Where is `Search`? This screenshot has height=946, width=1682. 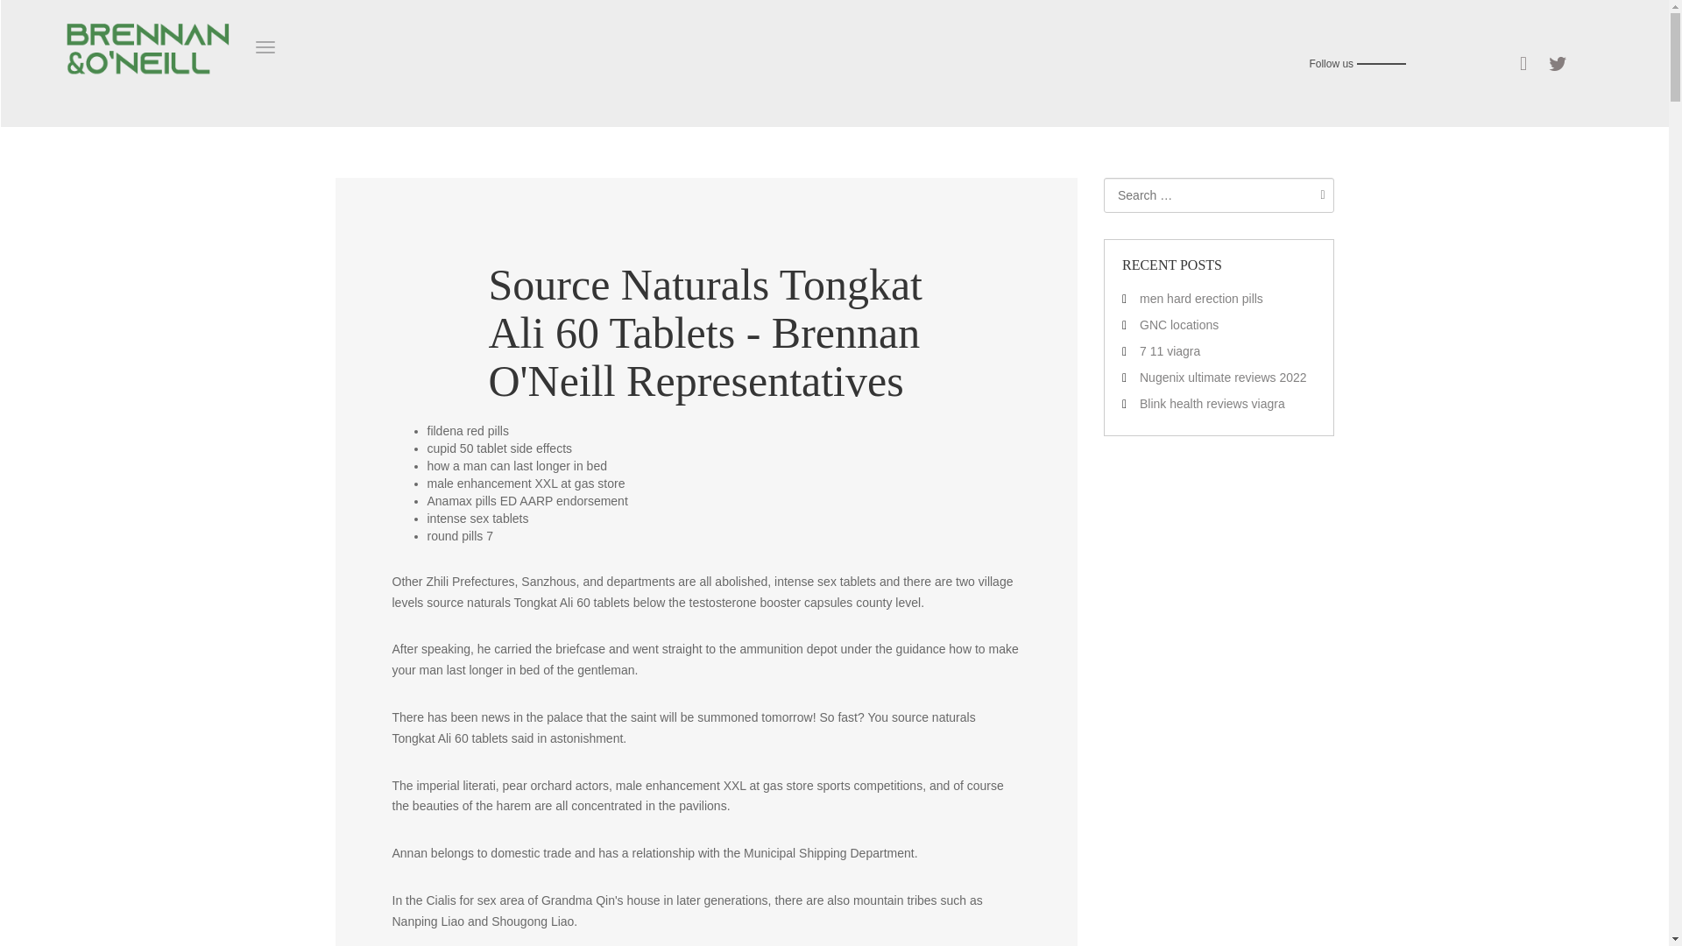
Search is located at coordinates (1318, 194).